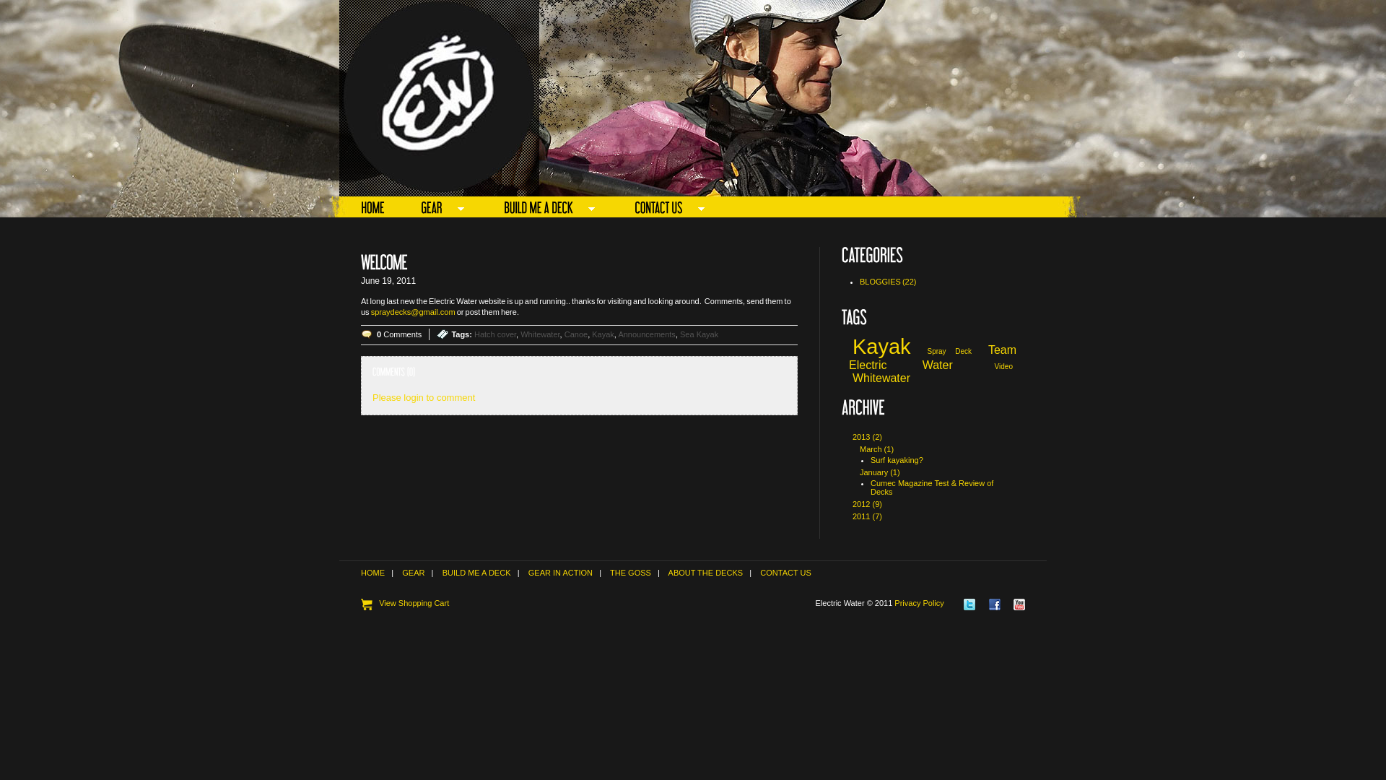  I want to click on Hatch cover, so click(495, 334).